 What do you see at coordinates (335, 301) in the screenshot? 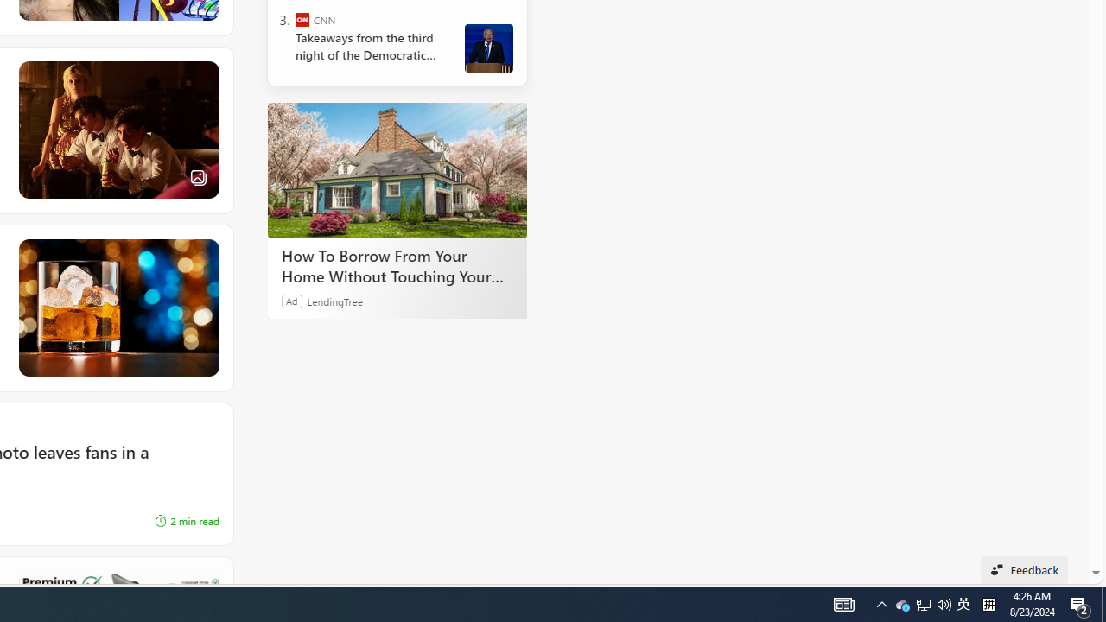
I see `LendingTree` at bounding box center [335, 301].